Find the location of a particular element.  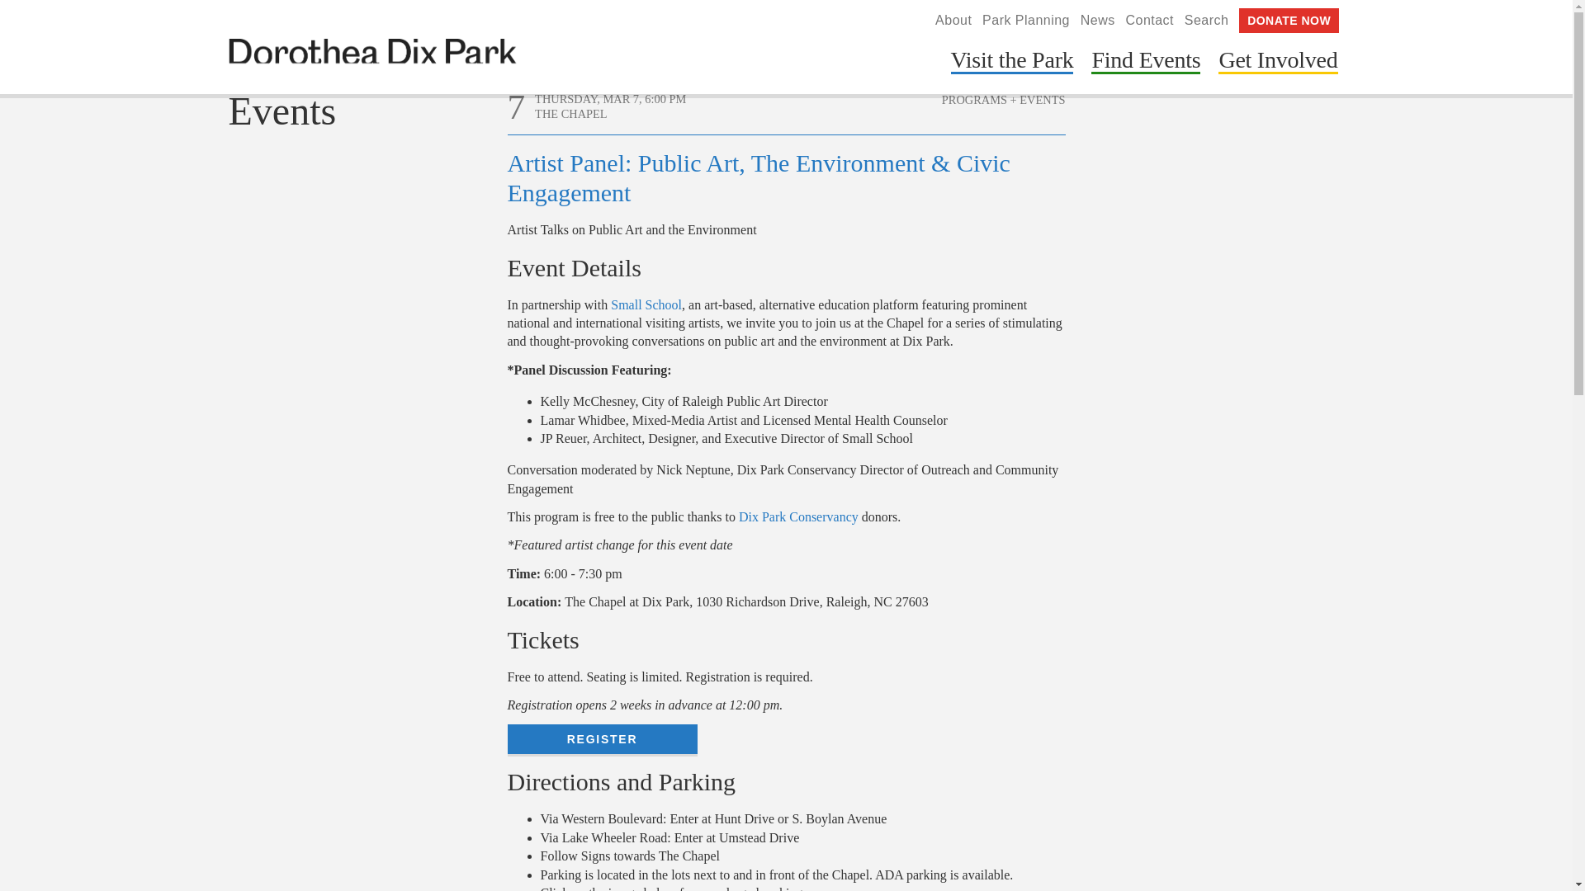

Home is located at coordinates (371, 59).